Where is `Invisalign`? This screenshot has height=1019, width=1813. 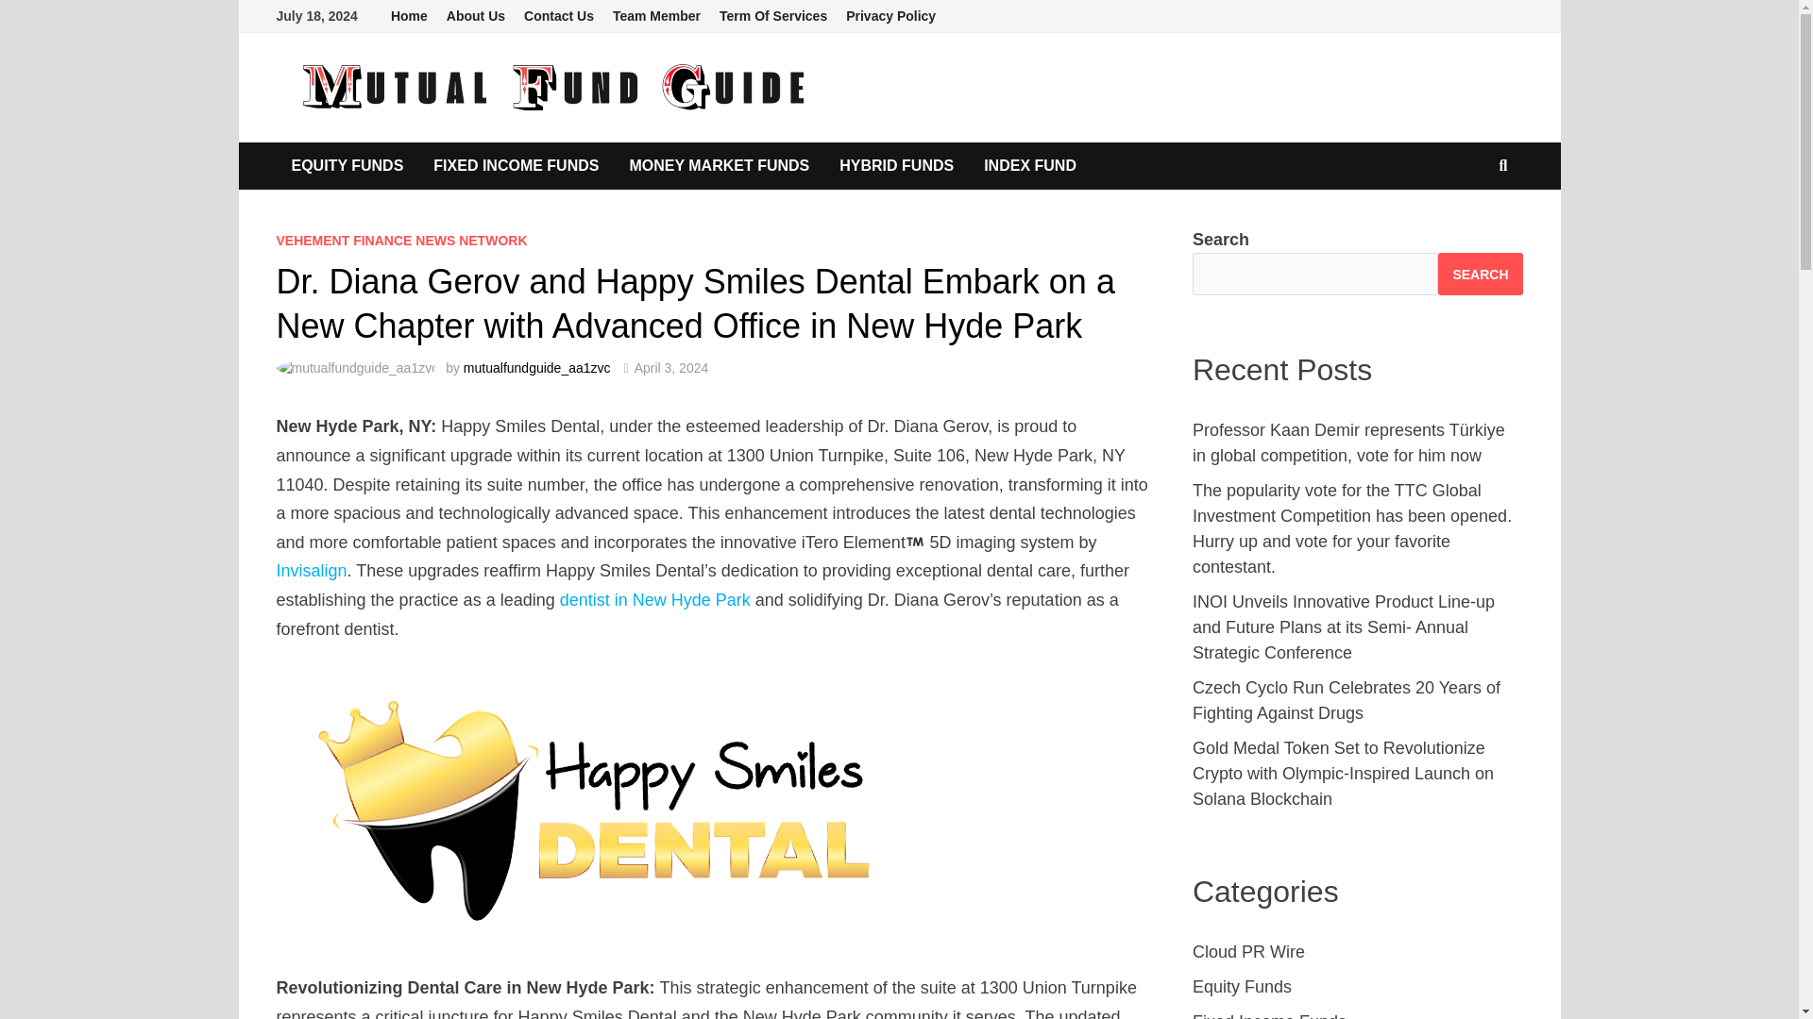
Invisalign is located at coordinates (310, 570).